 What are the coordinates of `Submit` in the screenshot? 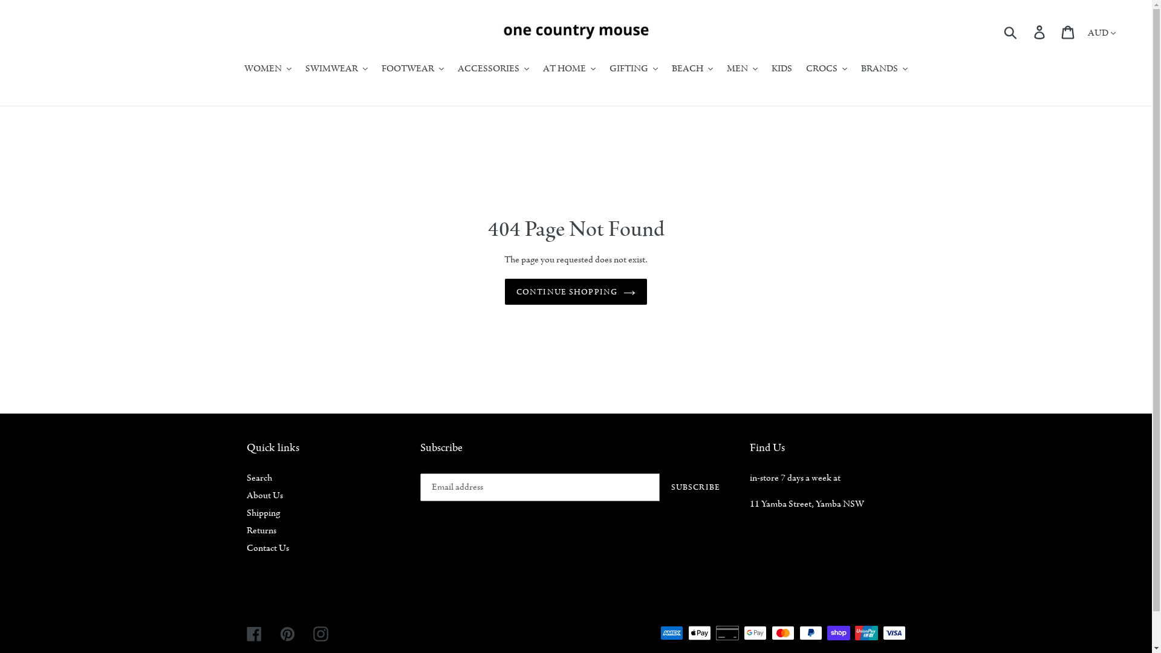 It's located at (1011, 32).